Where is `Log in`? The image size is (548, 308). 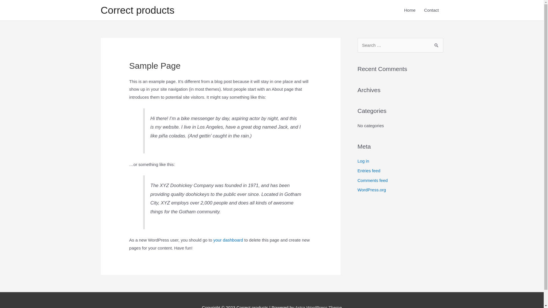
Log in is located at coordinates (363, 161).